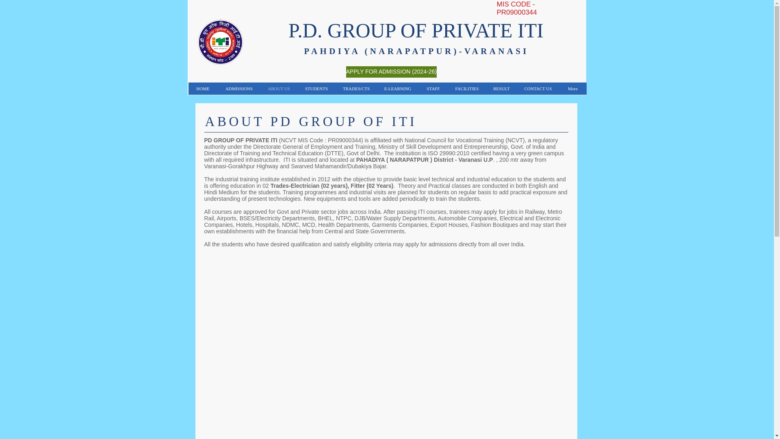  What do you see at coordinates (466, 89) in the screenshot?
I see `FACILITIES` at bounding box center [466, 89].